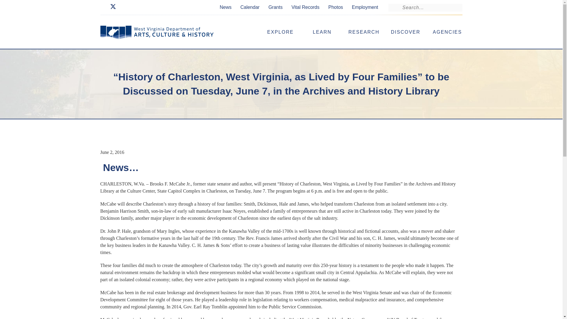  I want to click on Submit, so click(9, 4).